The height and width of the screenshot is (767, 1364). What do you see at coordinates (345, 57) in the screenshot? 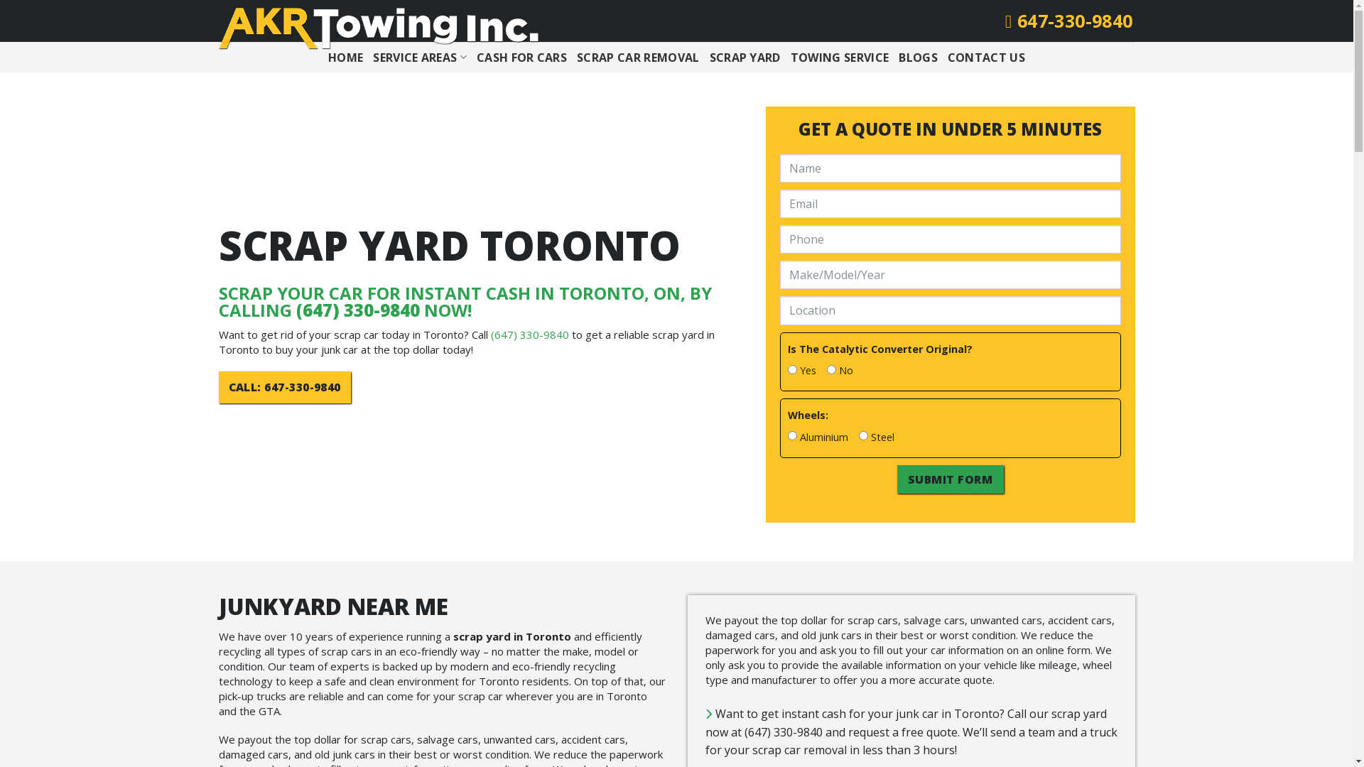
I see `HOME` at bounding box center [345, 57].